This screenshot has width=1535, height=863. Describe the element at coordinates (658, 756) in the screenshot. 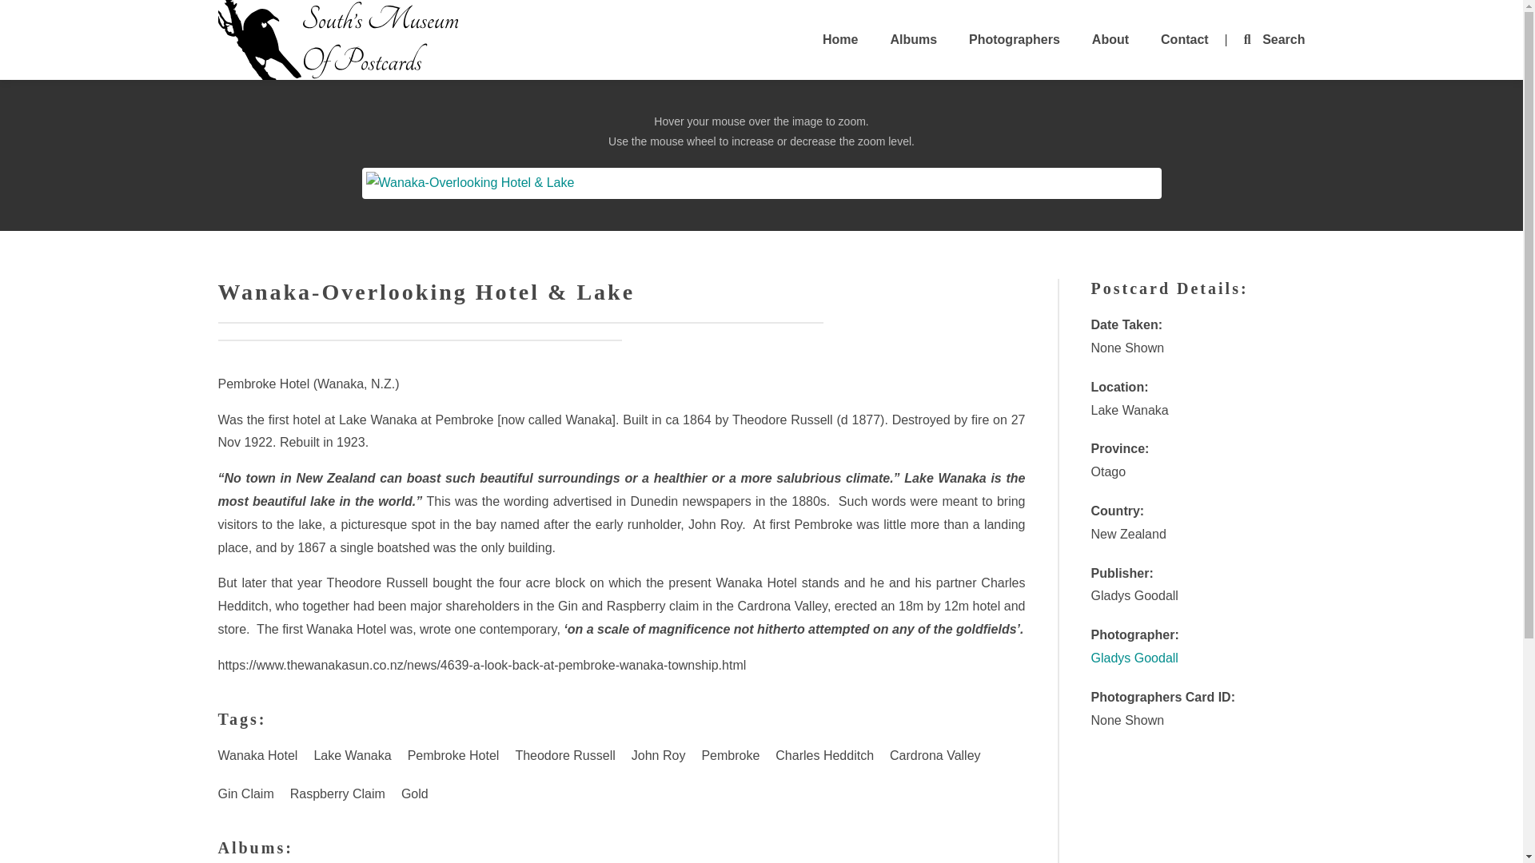

I see `John Roy` at that location.